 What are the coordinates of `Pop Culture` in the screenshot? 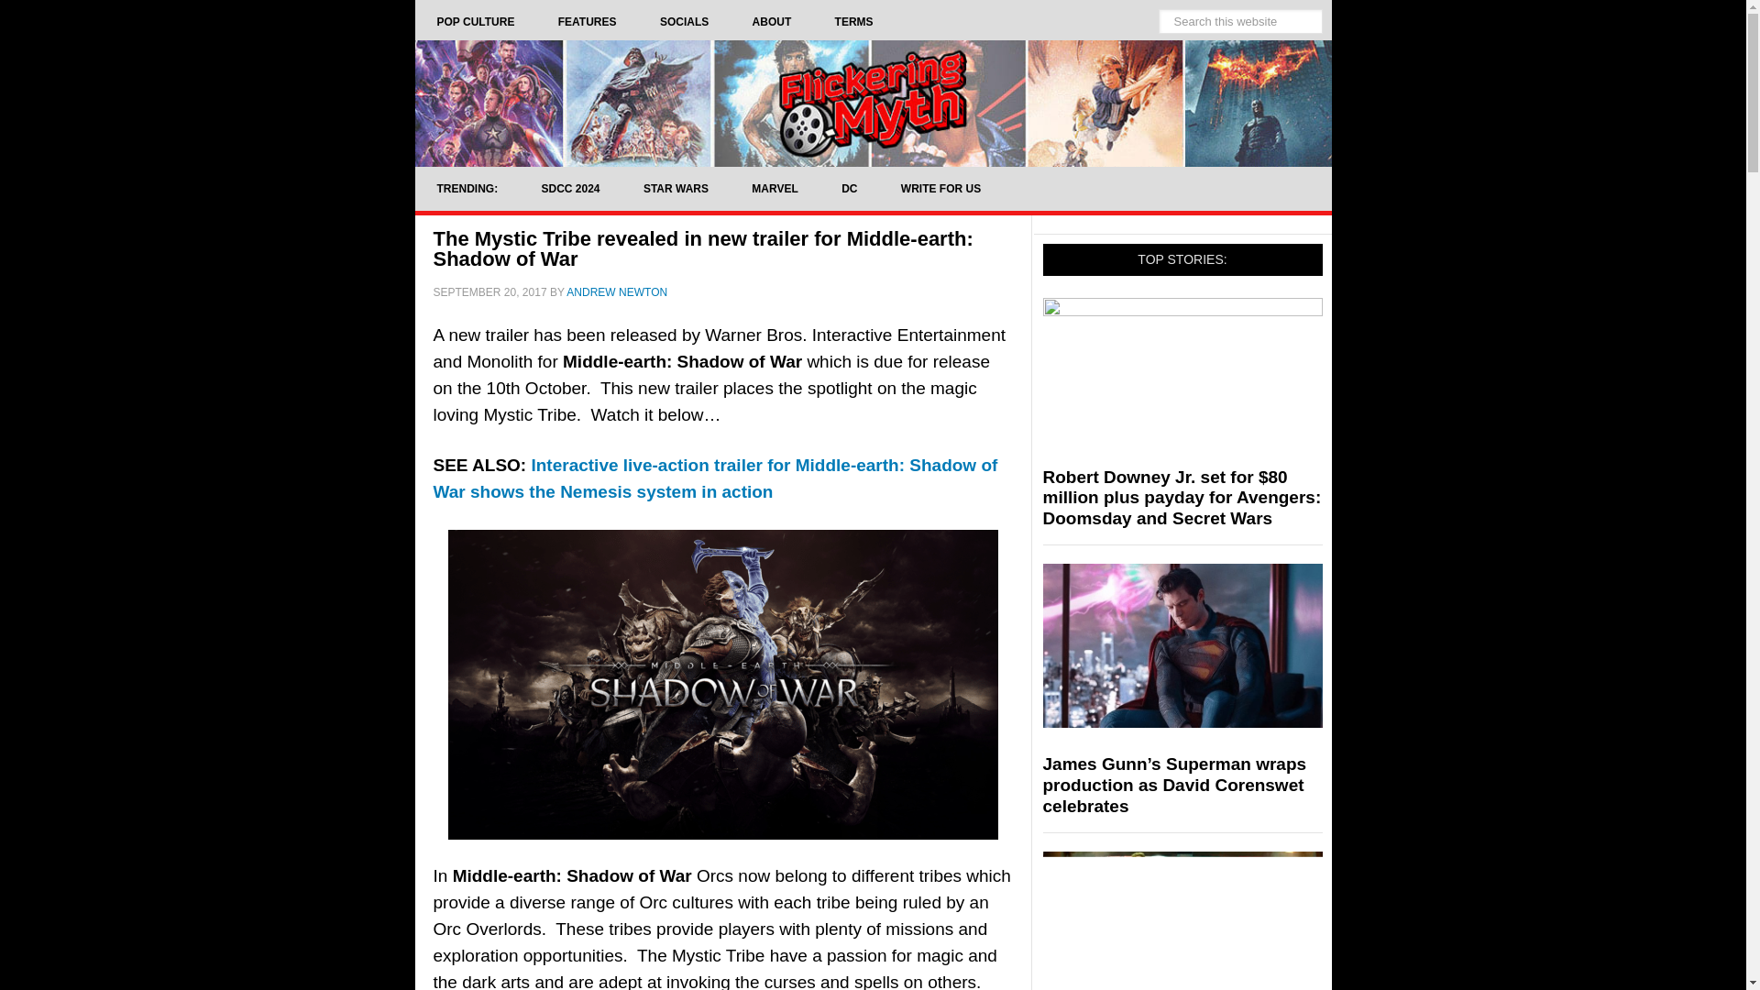 It's located at (475, 22).